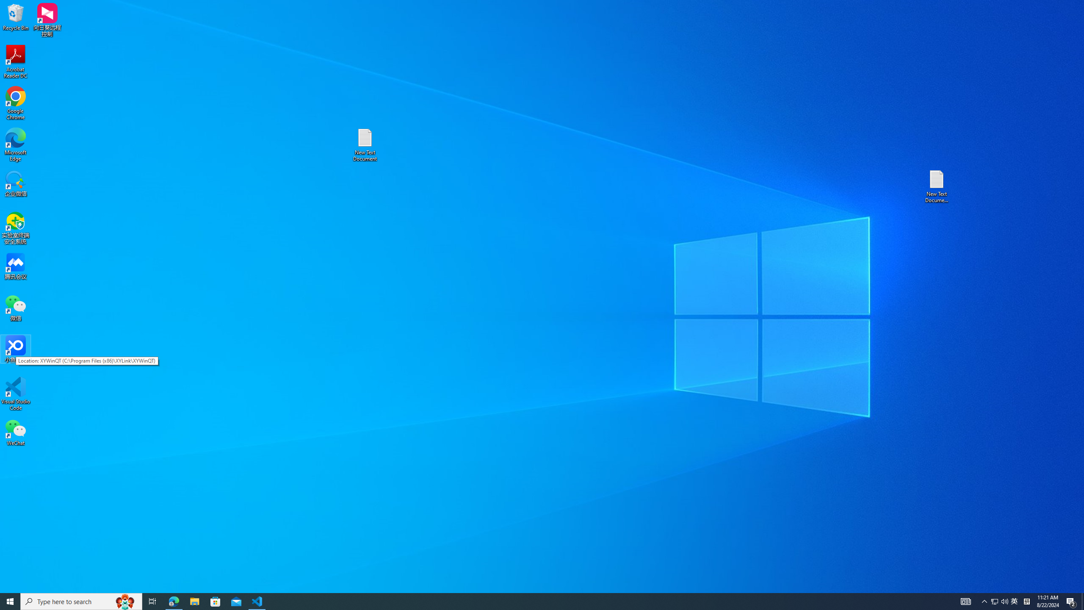 Image resolution: width=1084 pixels, height=610 pixels. Describe the element at coordinates (365, 145) in the screenshot. I see `New Text Document` at that location.